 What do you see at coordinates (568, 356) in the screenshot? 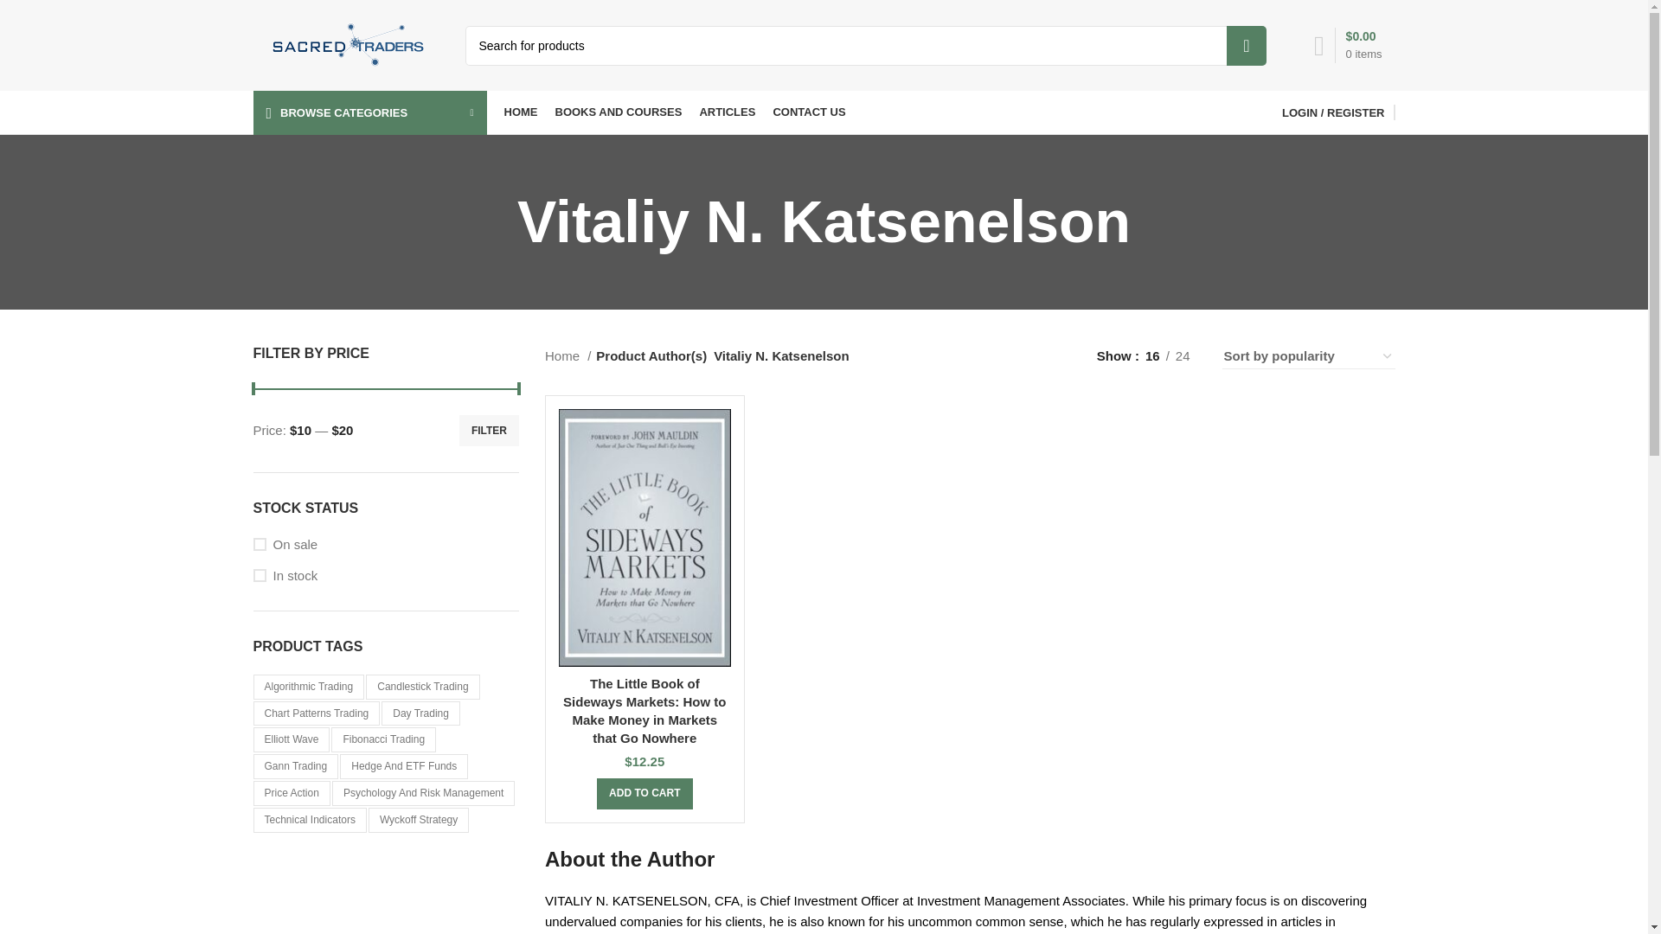
I see `Home` at bounding box center [568, 356].